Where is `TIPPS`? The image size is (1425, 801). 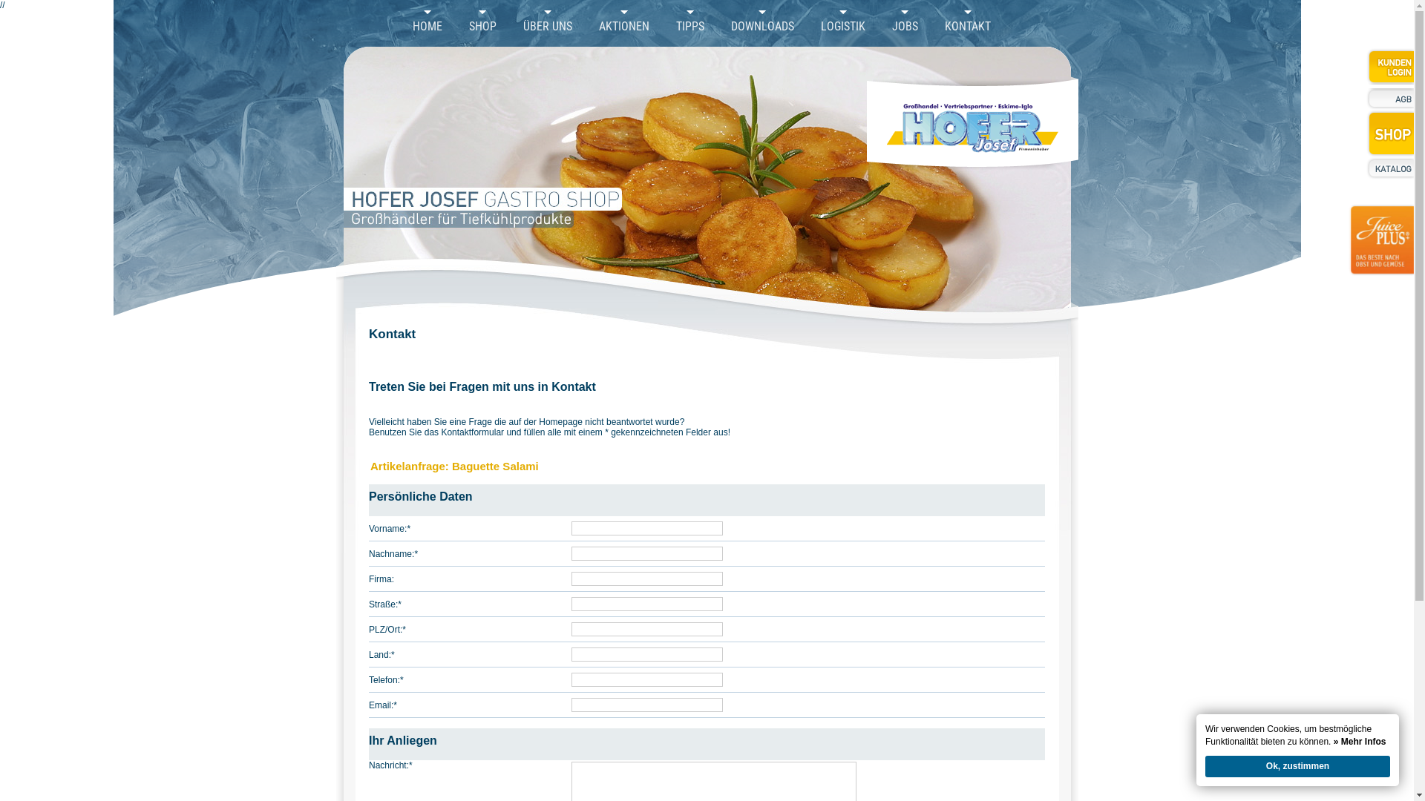 TIPPS is located at coordinates (689, 27).